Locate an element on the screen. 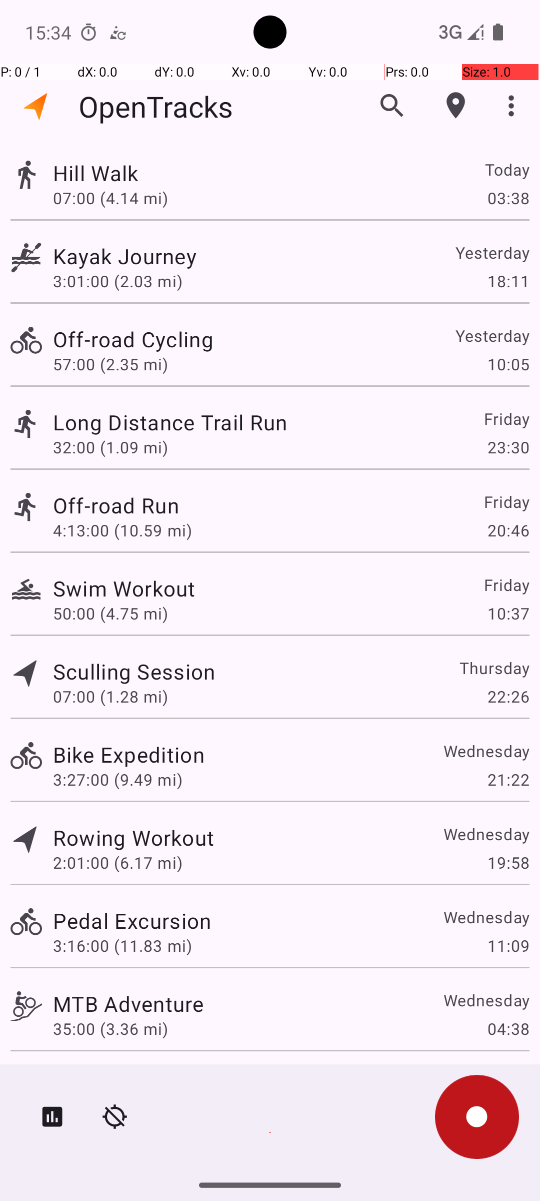  21:22 is located at coordinates (508, 780).